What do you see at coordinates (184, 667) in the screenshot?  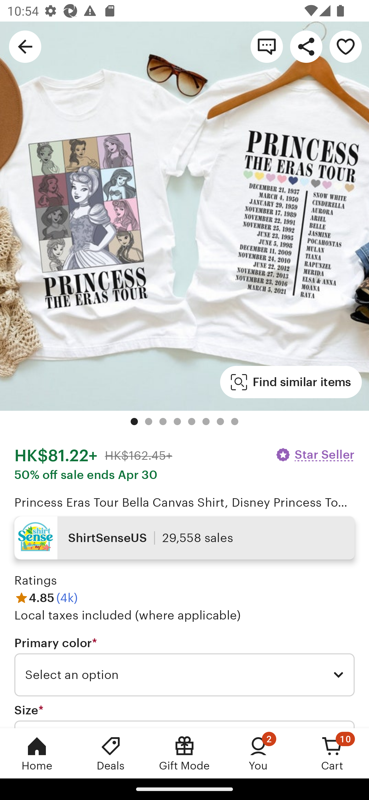 I see `Primary color * Required Select an option` at bounding box center [184, 667].